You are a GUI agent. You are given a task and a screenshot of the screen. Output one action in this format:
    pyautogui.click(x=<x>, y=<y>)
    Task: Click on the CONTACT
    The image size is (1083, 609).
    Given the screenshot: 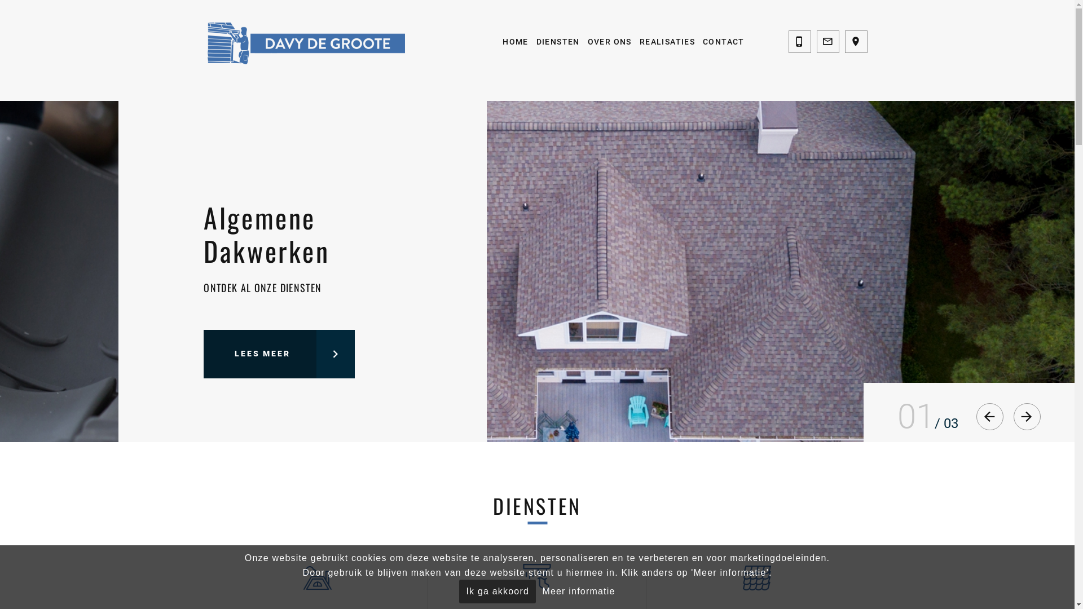 What is the action you would take?
    pyautogui.click(x=724, y=42)
    